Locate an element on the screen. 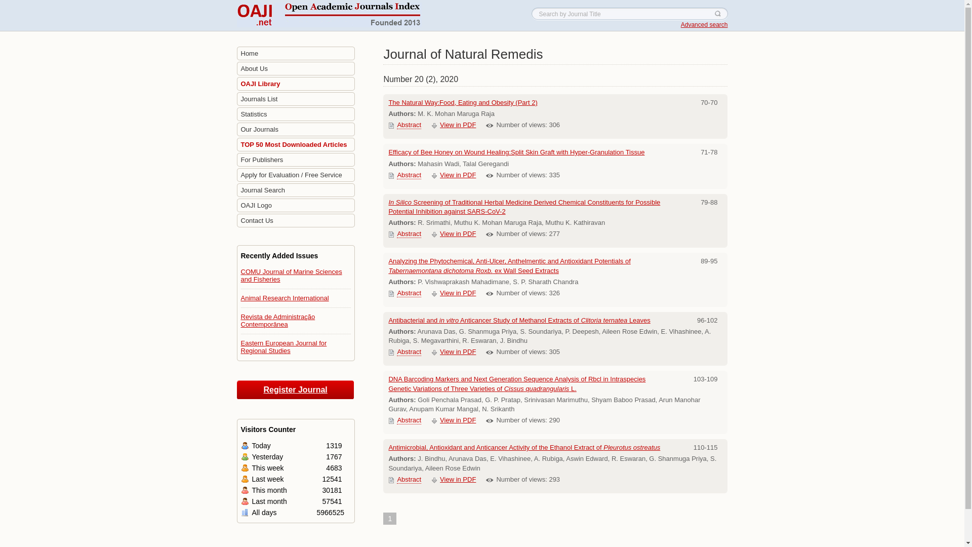  OAJI Library is located at coordinates (296, 84).